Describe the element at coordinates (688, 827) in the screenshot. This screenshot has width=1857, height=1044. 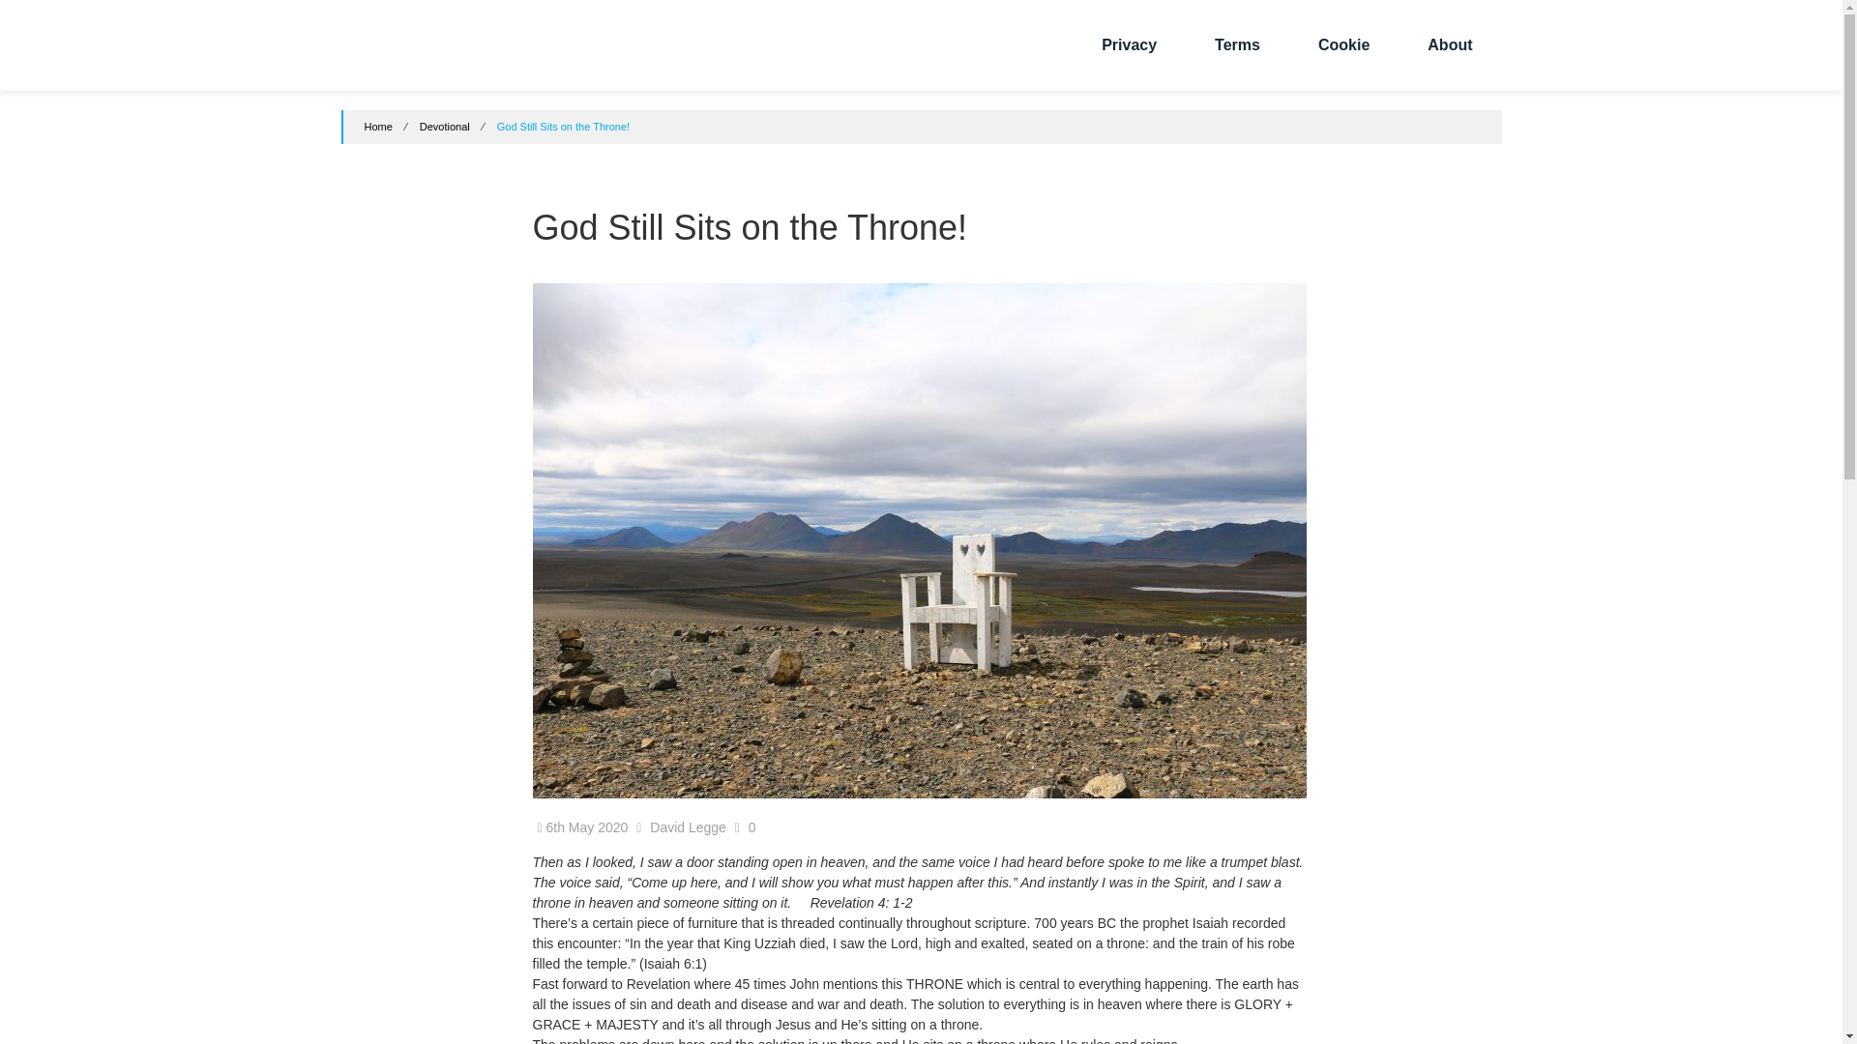
I see `David Legge` at that location.